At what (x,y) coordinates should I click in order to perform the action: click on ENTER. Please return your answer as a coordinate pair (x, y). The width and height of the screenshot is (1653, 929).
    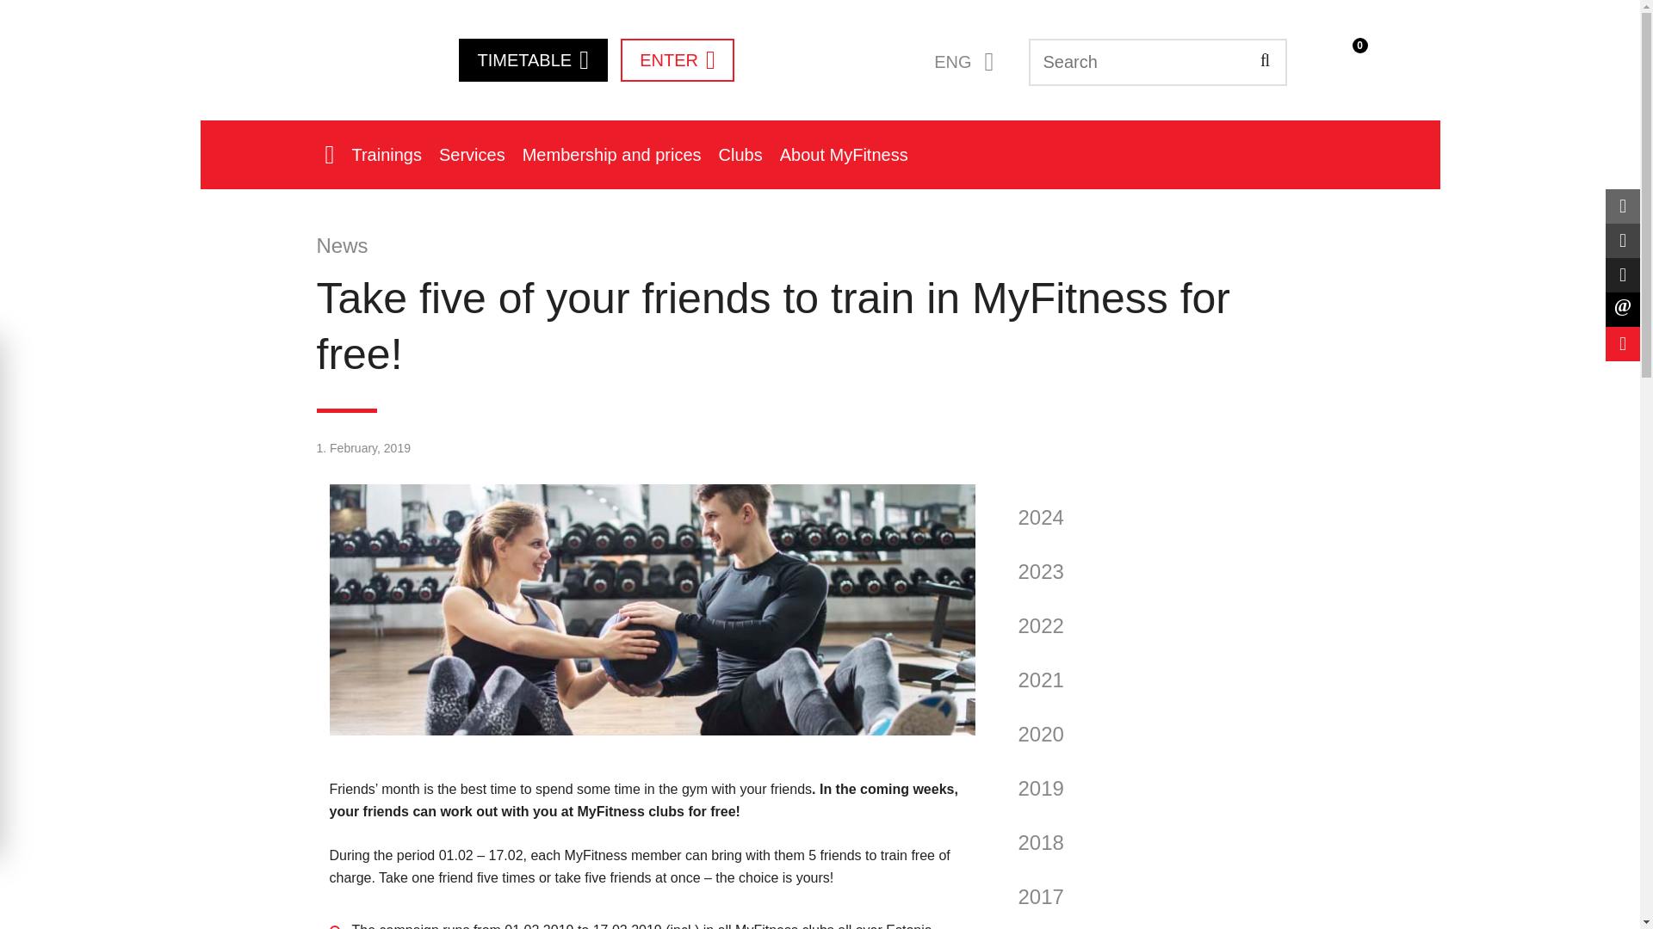
    Looking at the image, I should click on (677, 60).